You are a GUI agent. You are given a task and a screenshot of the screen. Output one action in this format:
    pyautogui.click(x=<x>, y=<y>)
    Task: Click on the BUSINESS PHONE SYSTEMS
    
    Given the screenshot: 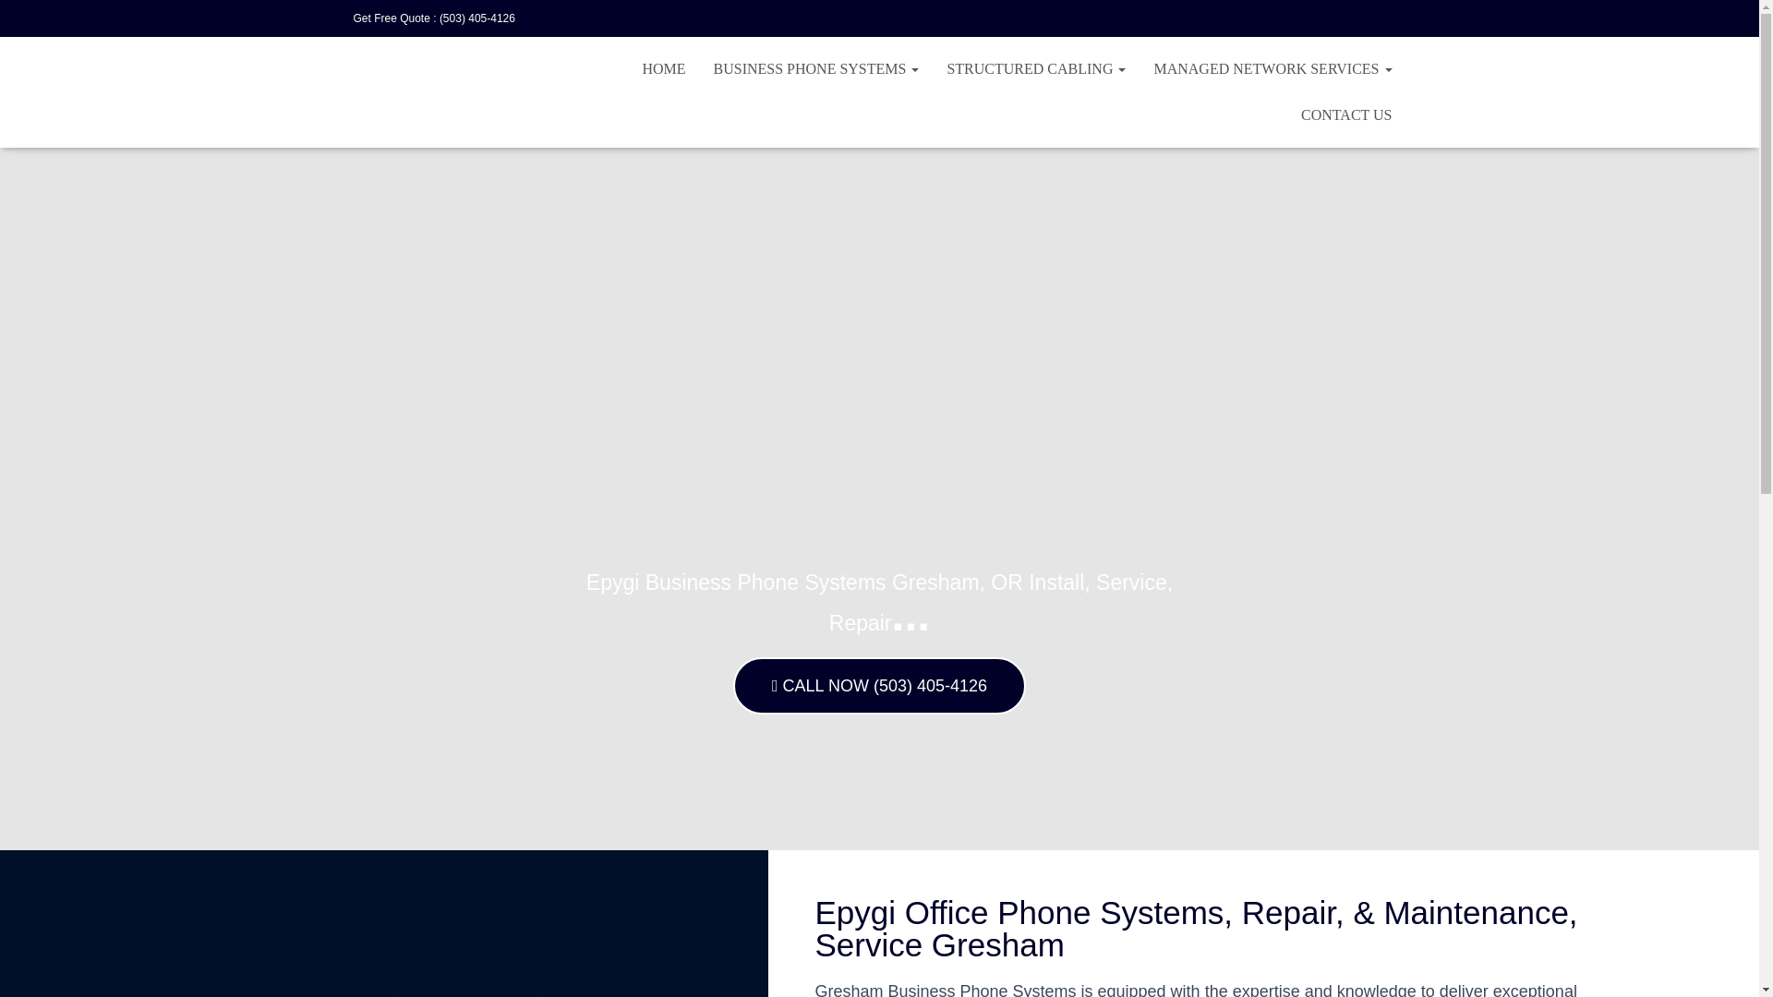 What is the action you would take?
    pyautogui.click(x=816, y=68)
    